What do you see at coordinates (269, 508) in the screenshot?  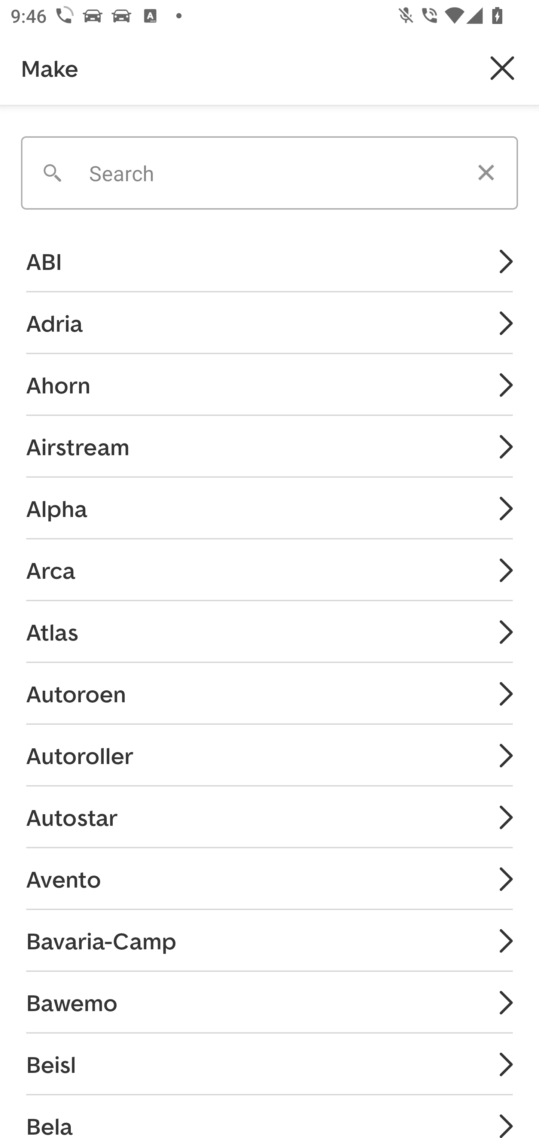 I see `Alpha right arrow` at bounding box center [269, 508].